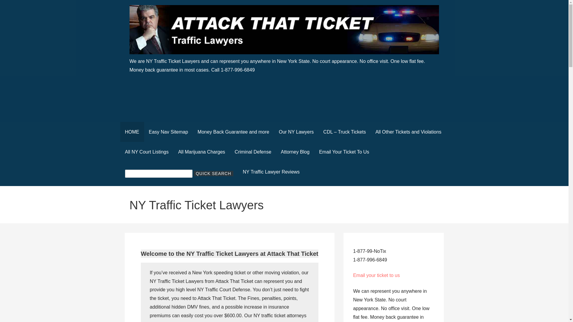  Describe the element at coordinates (233, 132) in the screenshot. I see `Money Back Guarantee and more` at that location.